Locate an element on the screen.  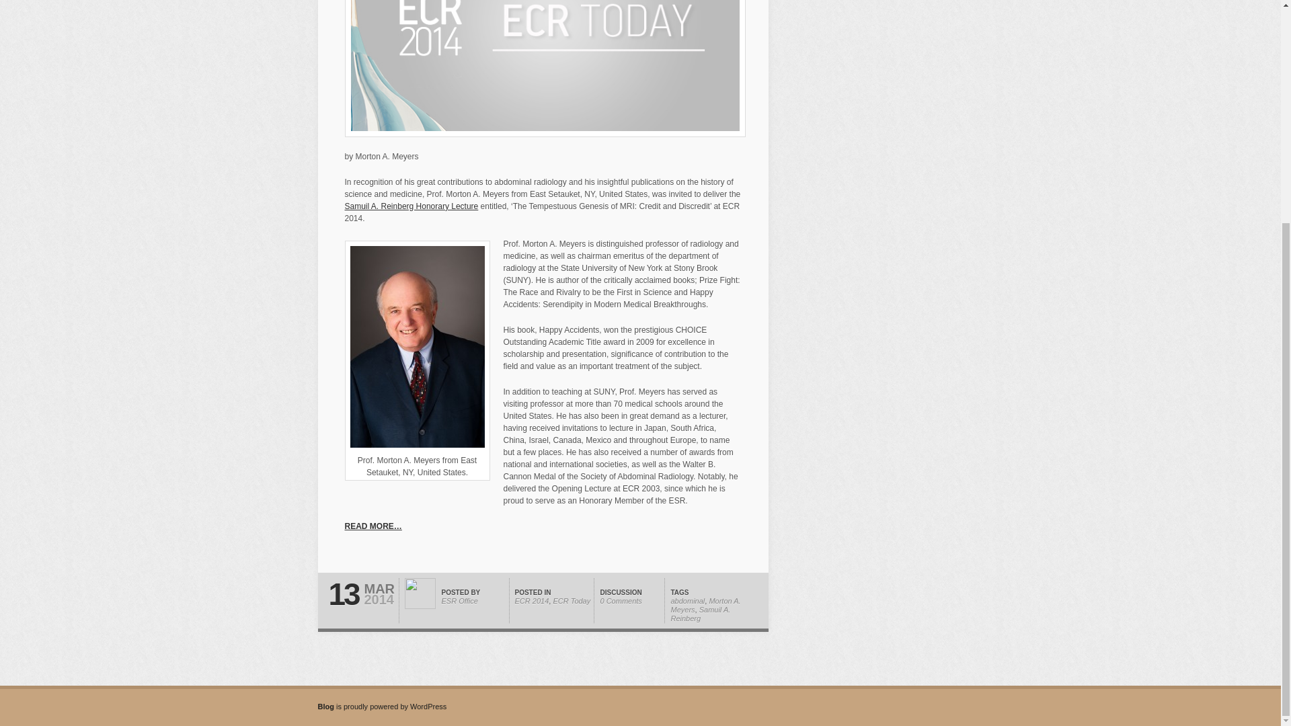
abdominal is located at coordinates (688, 600).